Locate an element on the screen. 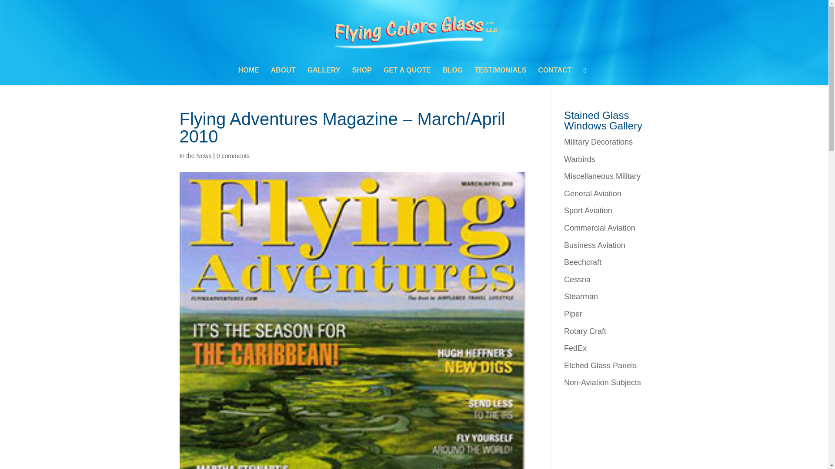 This screenshot has height=469, width=835. General Aviation is located at coordinates (592, 194).